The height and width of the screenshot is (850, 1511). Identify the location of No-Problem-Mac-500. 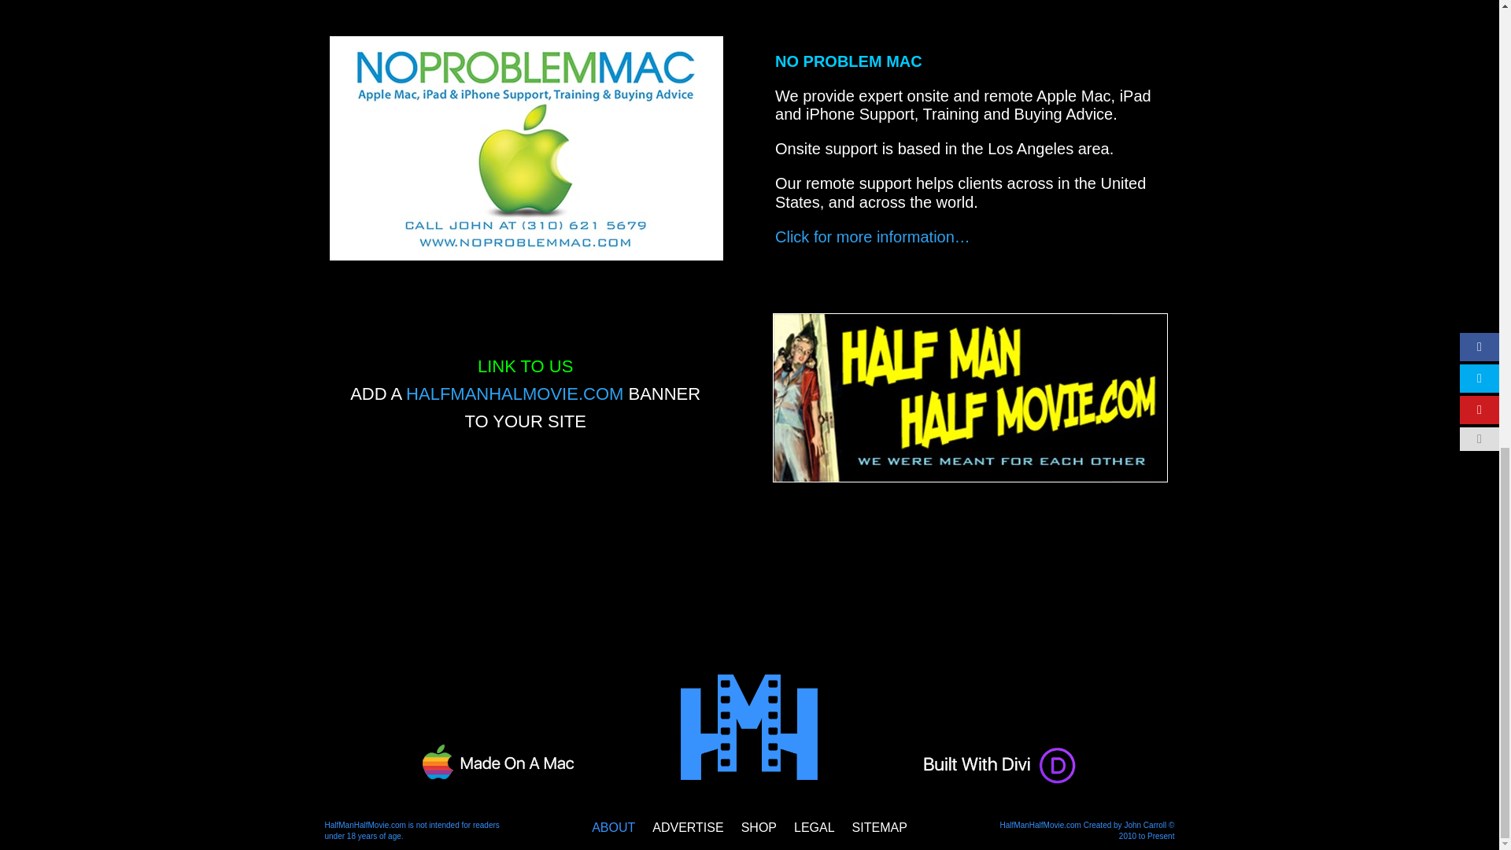
(526, 148).